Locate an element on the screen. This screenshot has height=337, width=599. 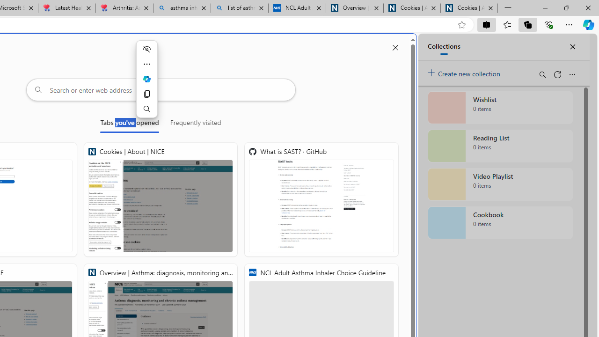
Search or enter web address is located at coordinates (161, 90).